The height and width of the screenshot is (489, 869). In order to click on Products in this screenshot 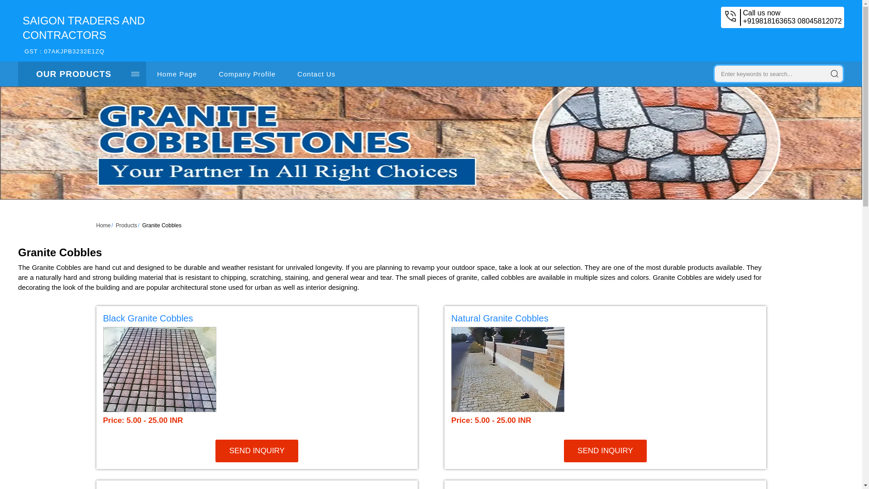, I will do `click(835, 73)`.